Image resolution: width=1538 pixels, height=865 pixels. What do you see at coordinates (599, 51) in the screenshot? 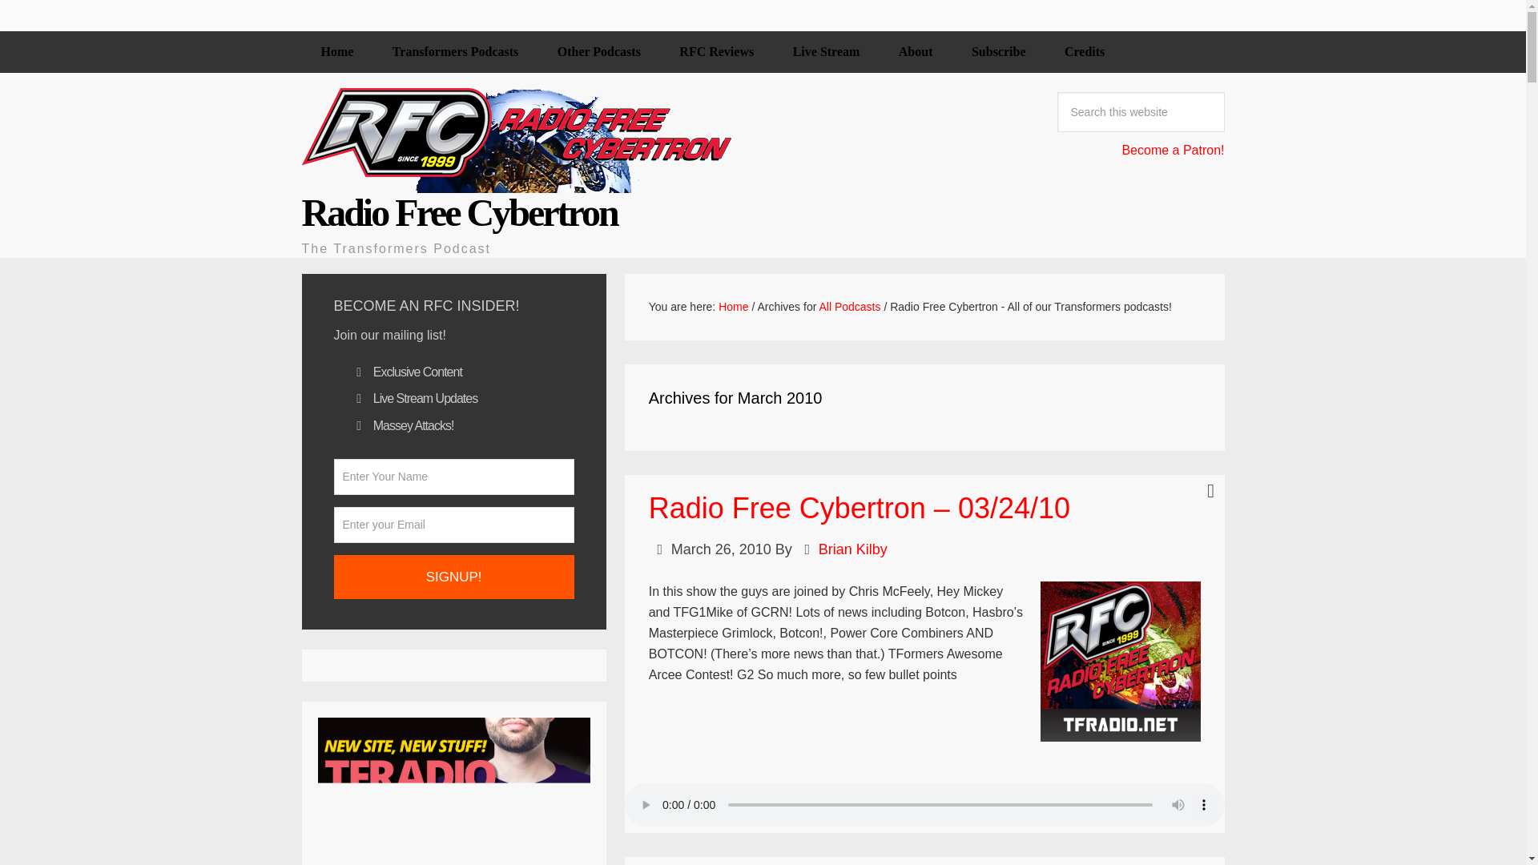
I see `Other Podcasts` at bounding box center [599, 51].